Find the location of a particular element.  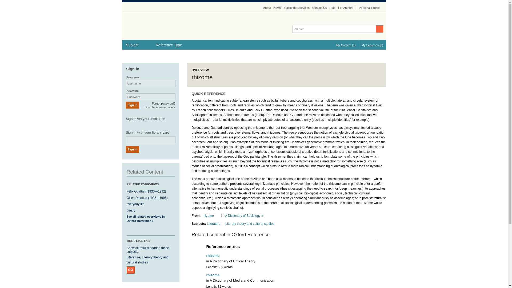

locked is located at coordinates (215, 275).